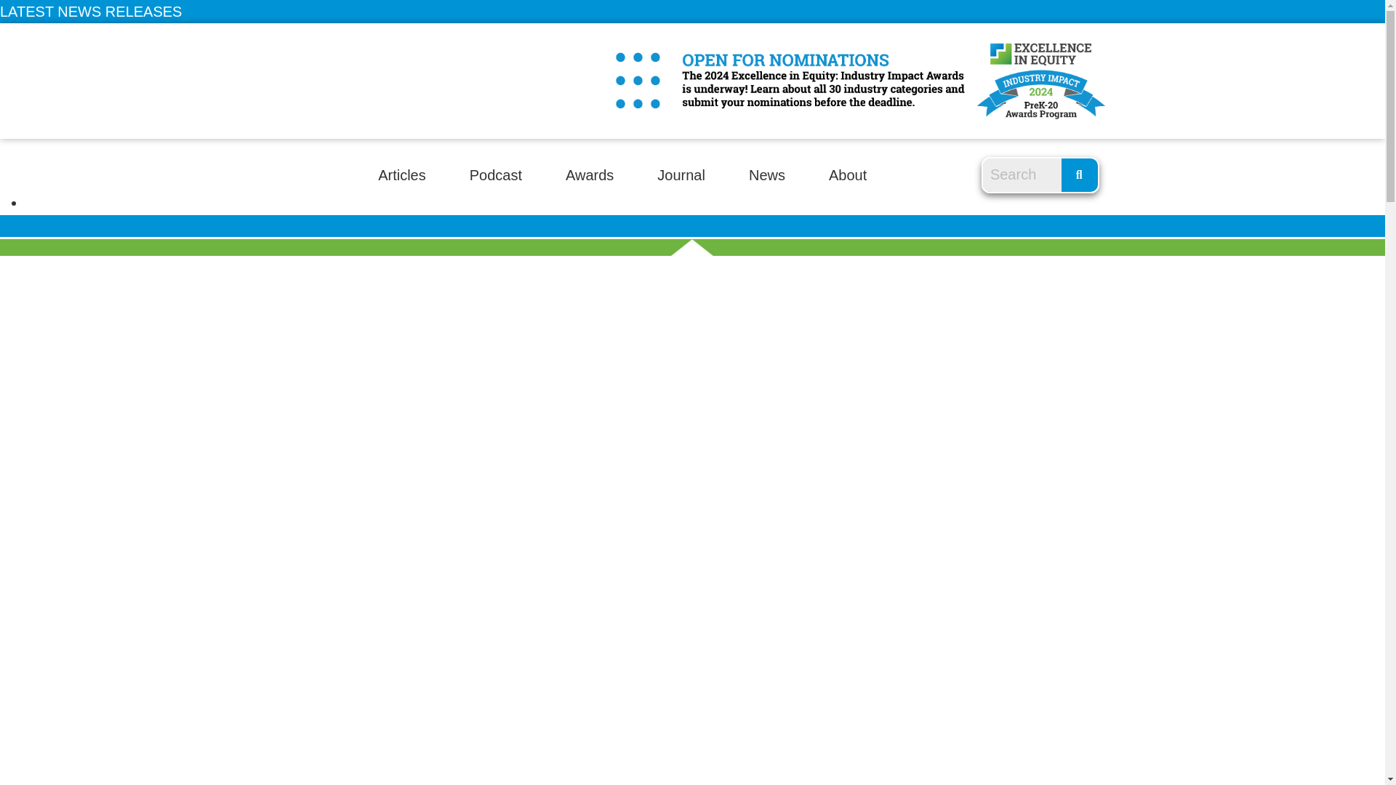  What do you see at coordinates (54, 221) in the screenshot?
I see `Published on: July 8, 2024` at bounding box center [54, 221].